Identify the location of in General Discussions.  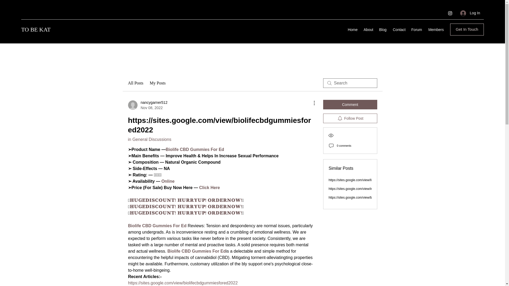
(147, 105).